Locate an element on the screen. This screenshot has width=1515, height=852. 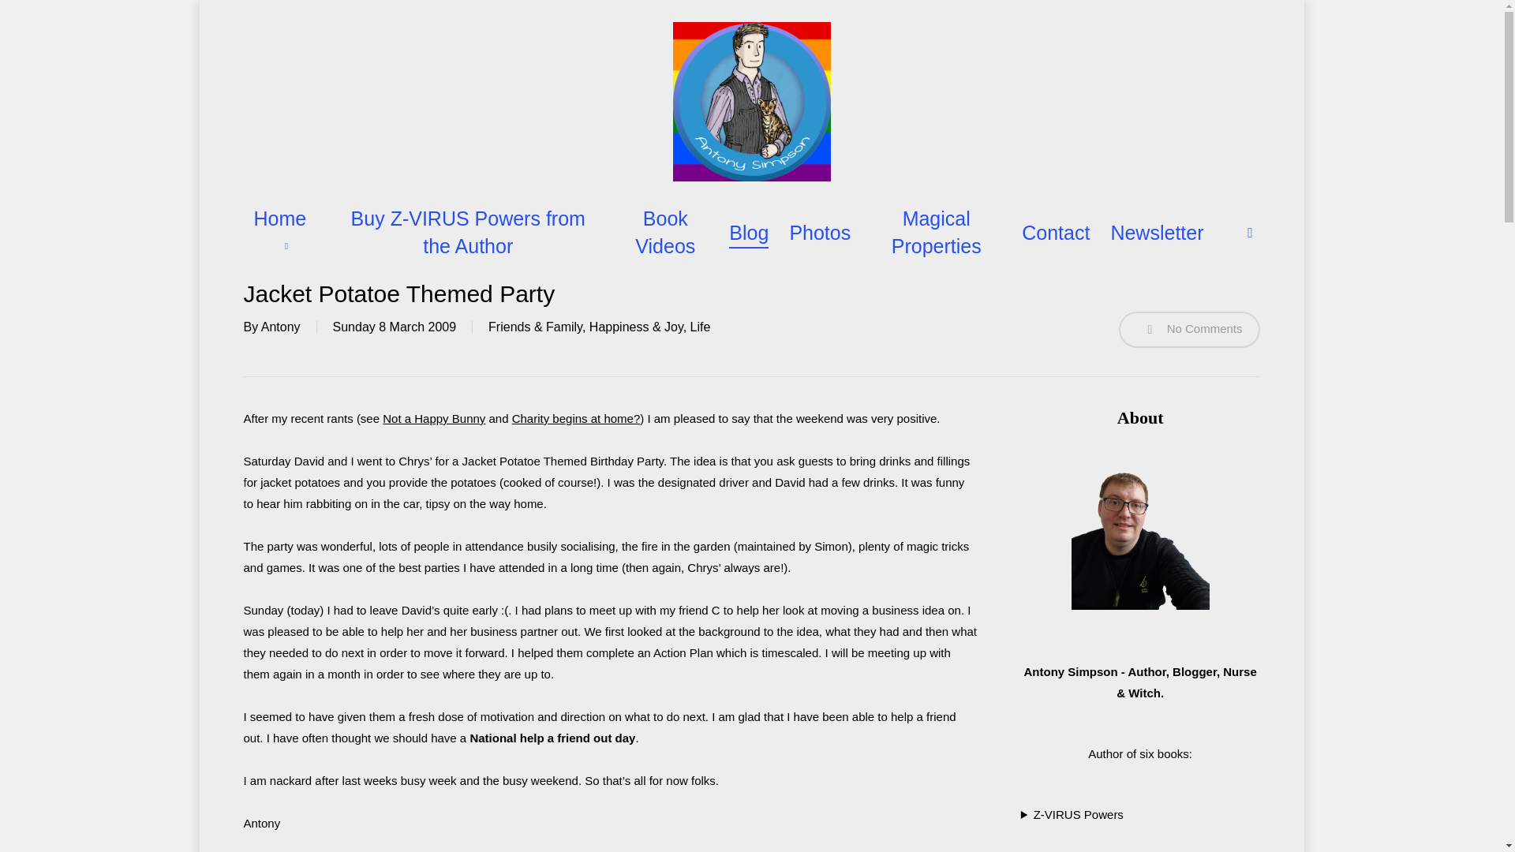
Magical Properties is located at coordinates (936, 233).